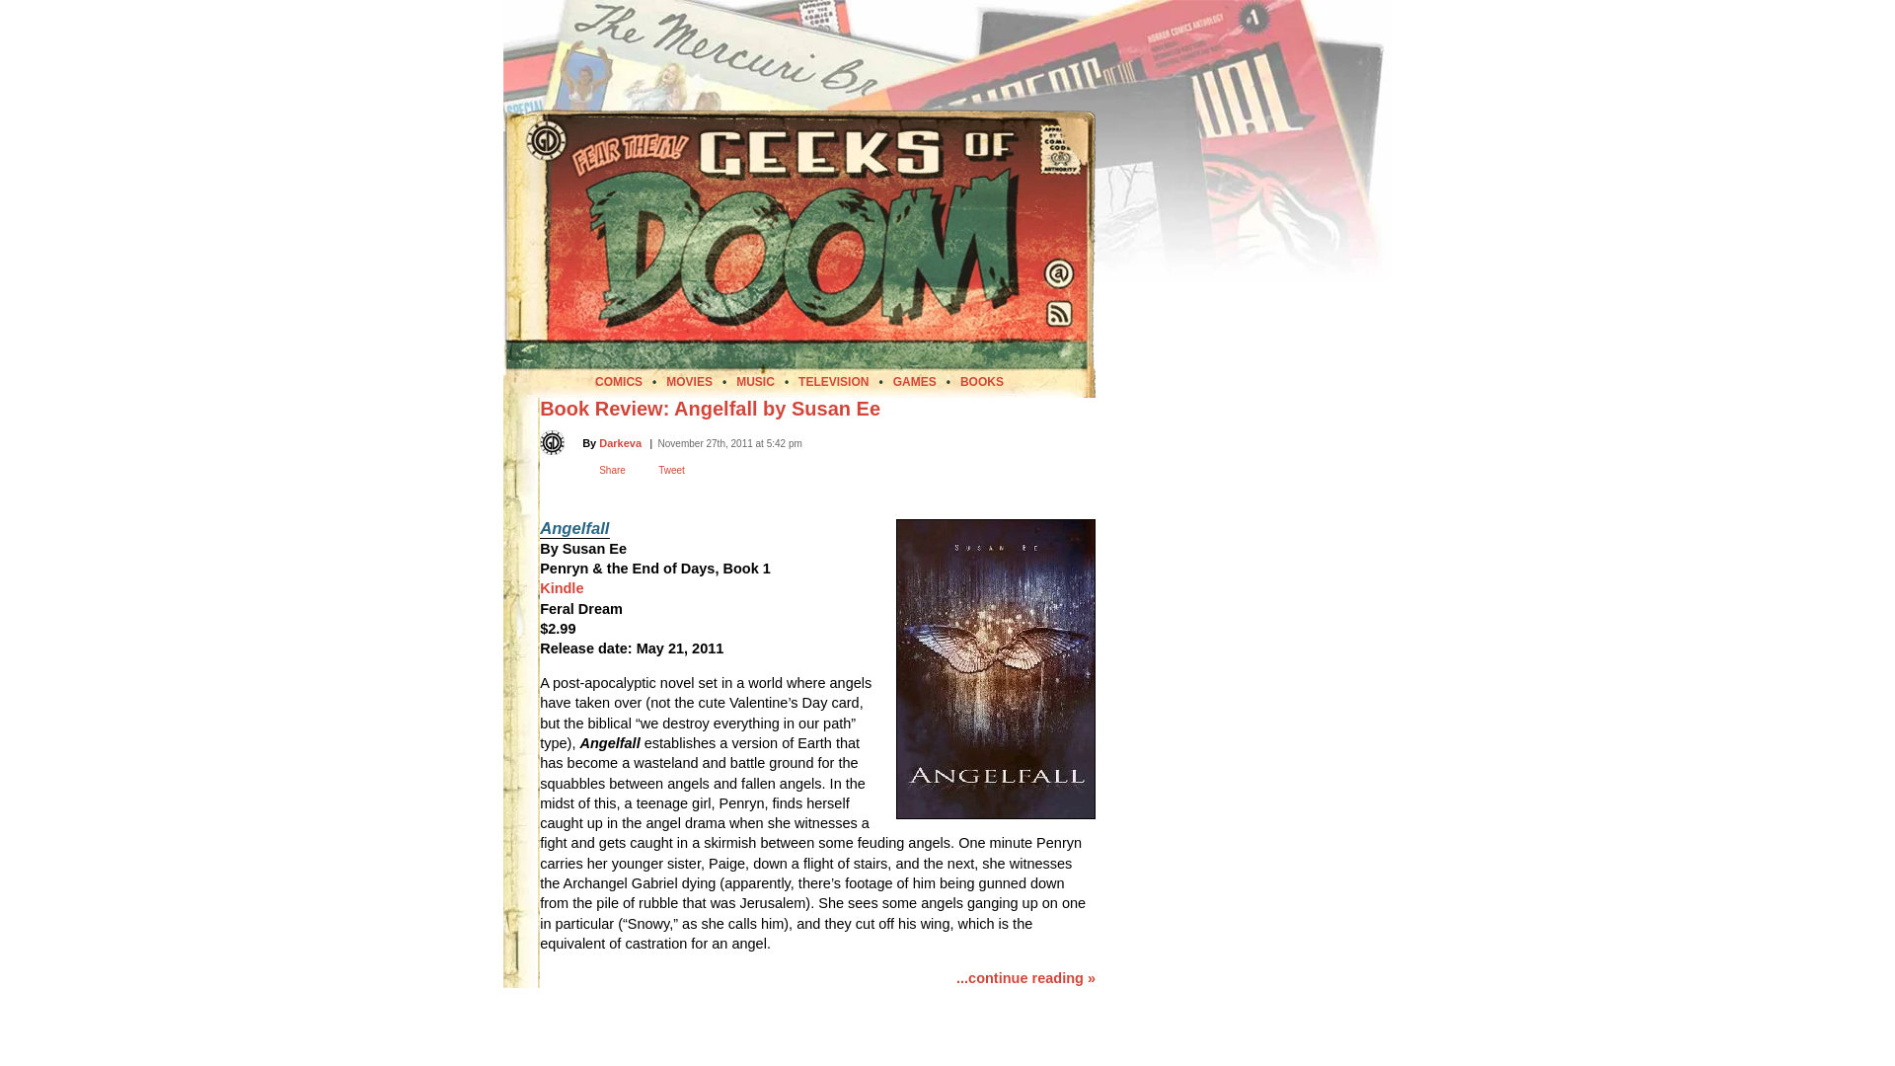 Image resolution: width=1895 pixels, height=1066 pixels. What do you see at coordinates (711, 409) in the screenshot?
I see `Permanent Link to Book Review: Angelfall by Susan Ee` at bounding box center [711, 409].